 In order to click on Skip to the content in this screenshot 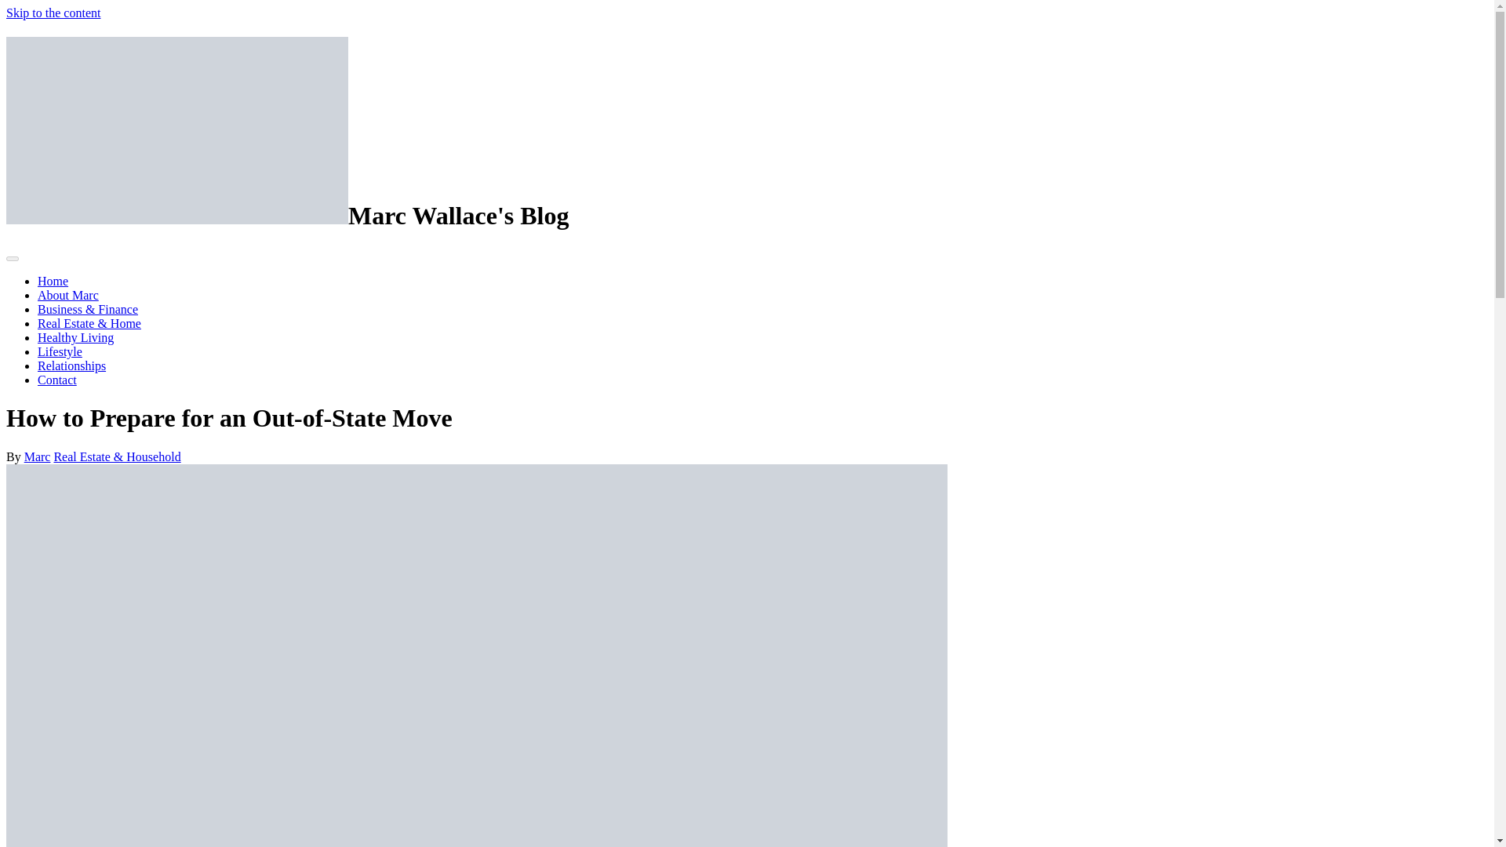, I will do `click(53, 13)`.